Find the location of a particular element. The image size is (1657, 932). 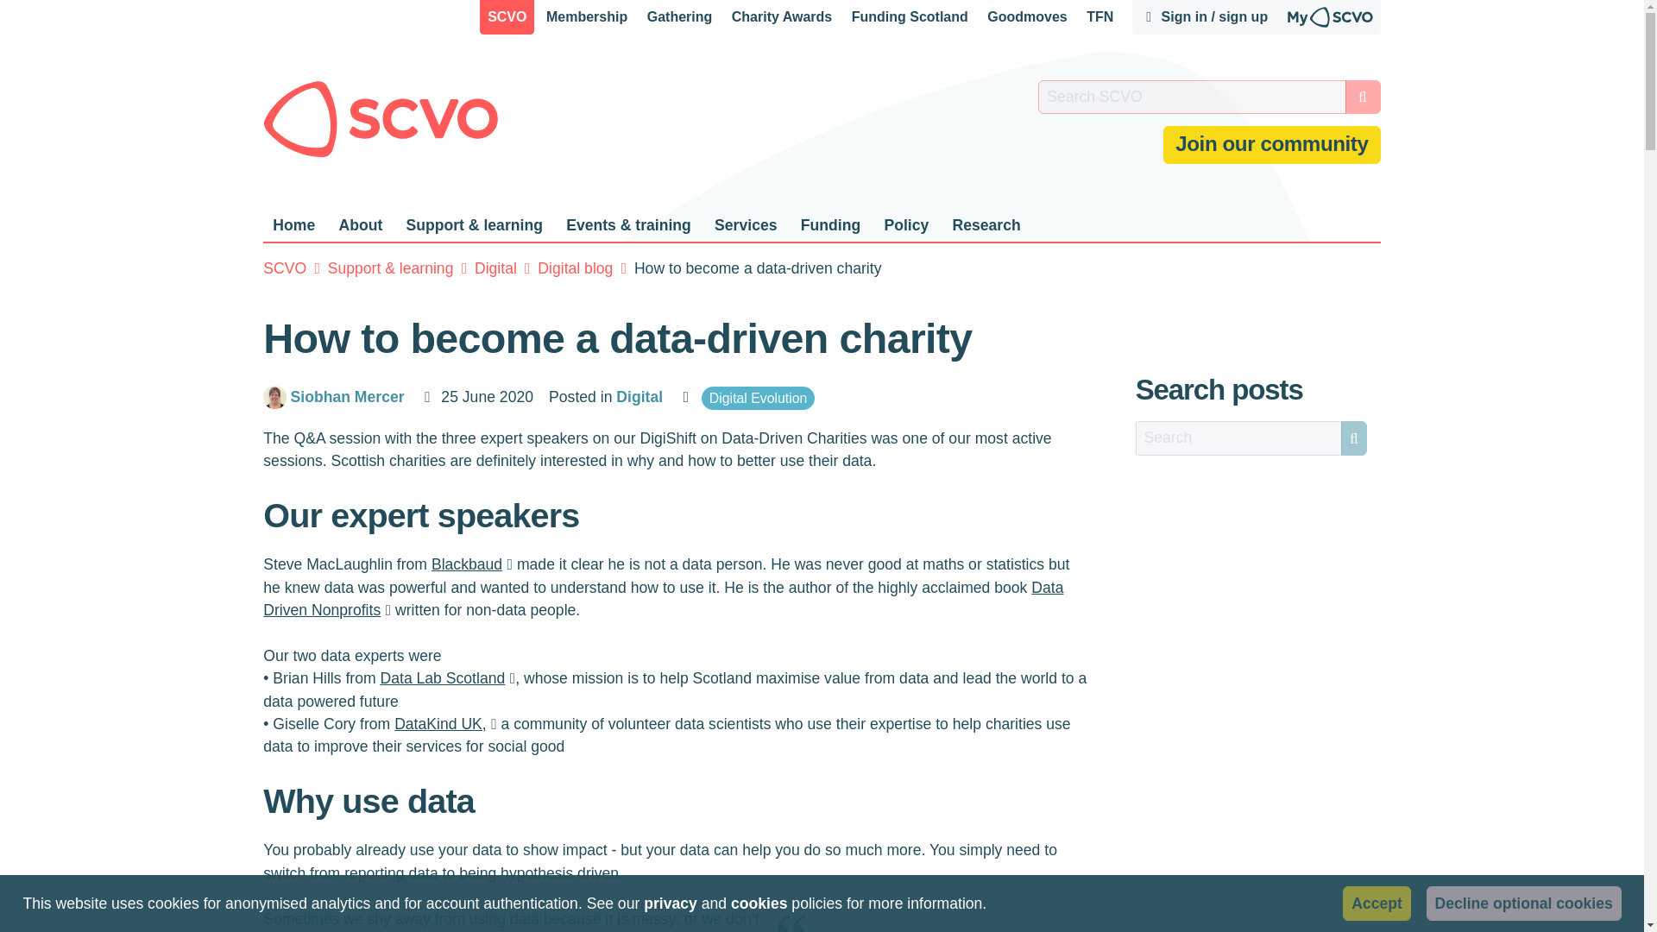

Membership is located at coordinates (587, 17).